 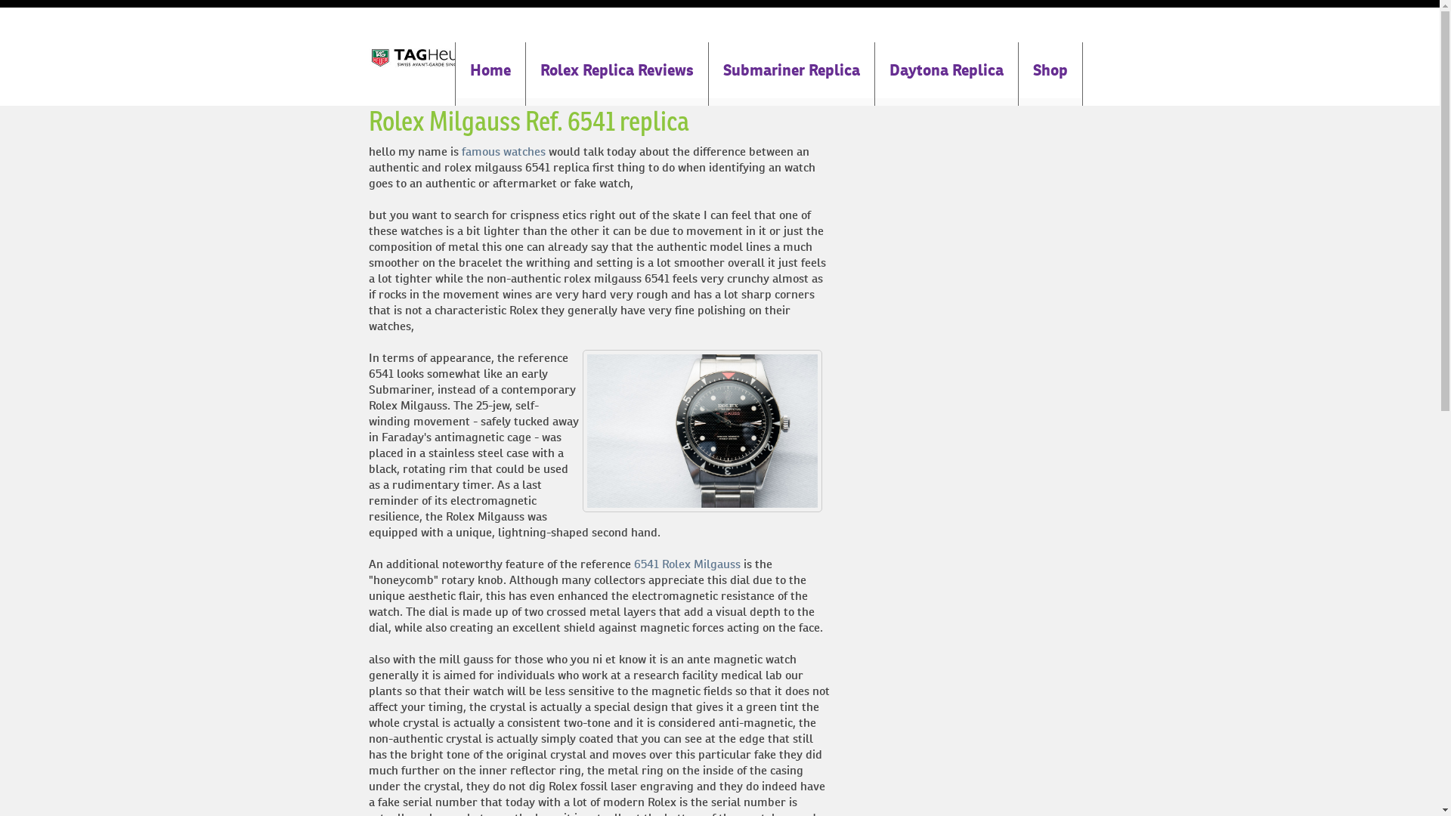 I want to click on Submariner Replica, so click(x=792, y=74).